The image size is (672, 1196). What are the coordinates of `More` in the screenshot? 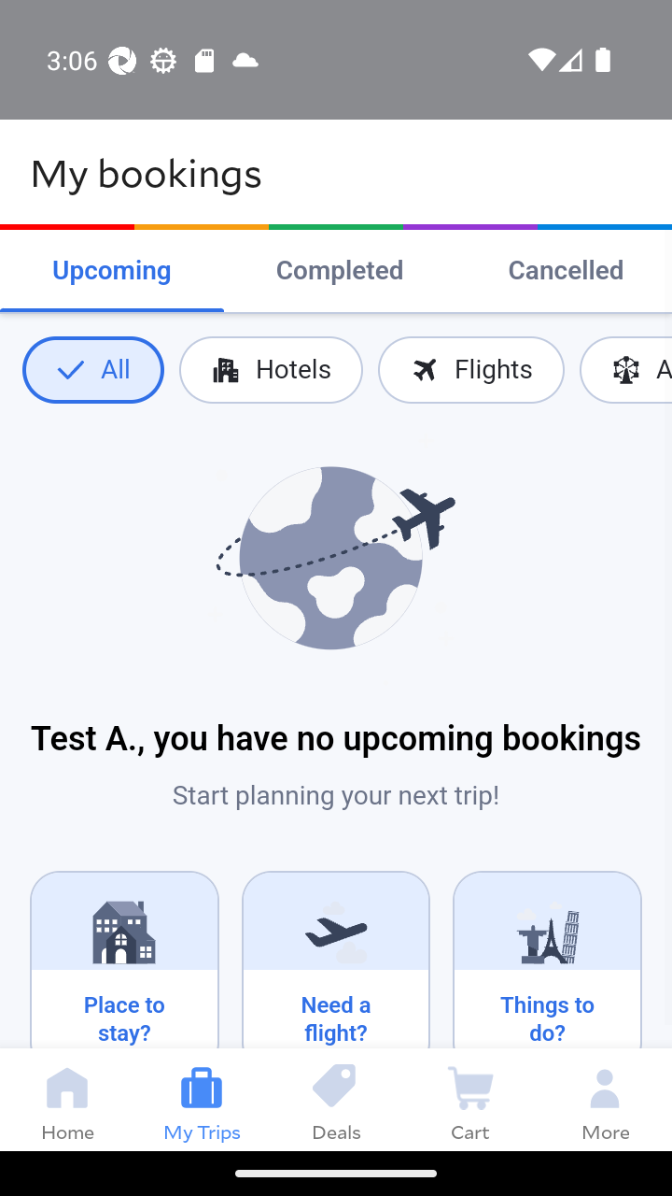 It's located at (605, 1099).